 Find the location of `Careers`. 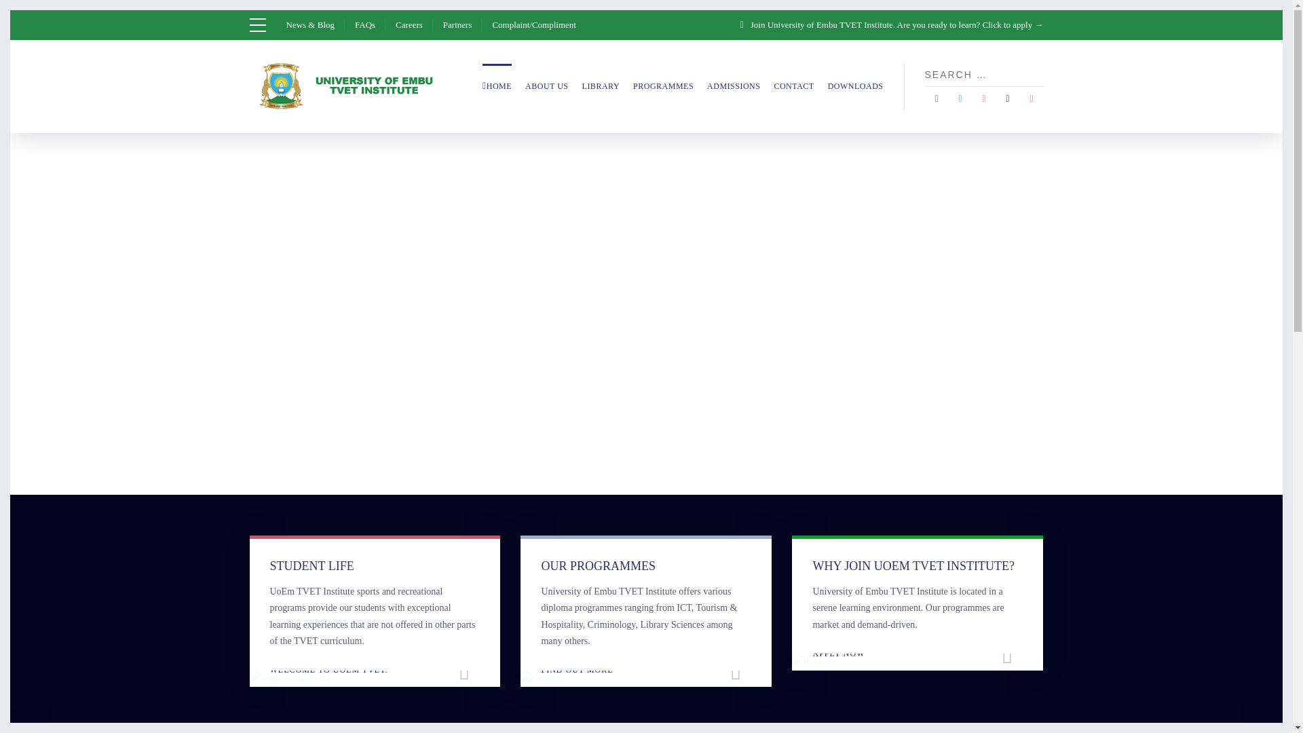

Careers is located at coordinates (409, 24).